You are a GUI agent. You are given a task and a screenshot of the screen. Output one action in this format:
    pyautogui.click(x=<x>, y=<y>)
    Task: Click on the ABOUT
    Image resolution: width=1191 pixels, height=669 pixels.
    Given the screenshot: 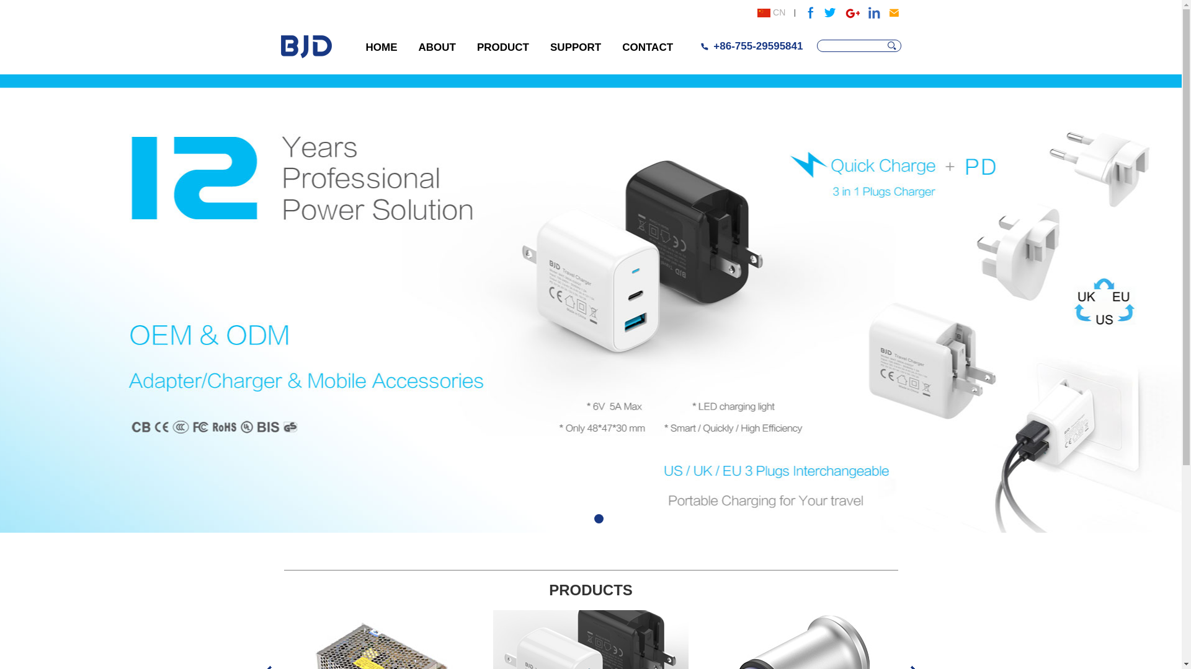 What is the action you would take?
    pyautogui.click(x=437, y=48)
    